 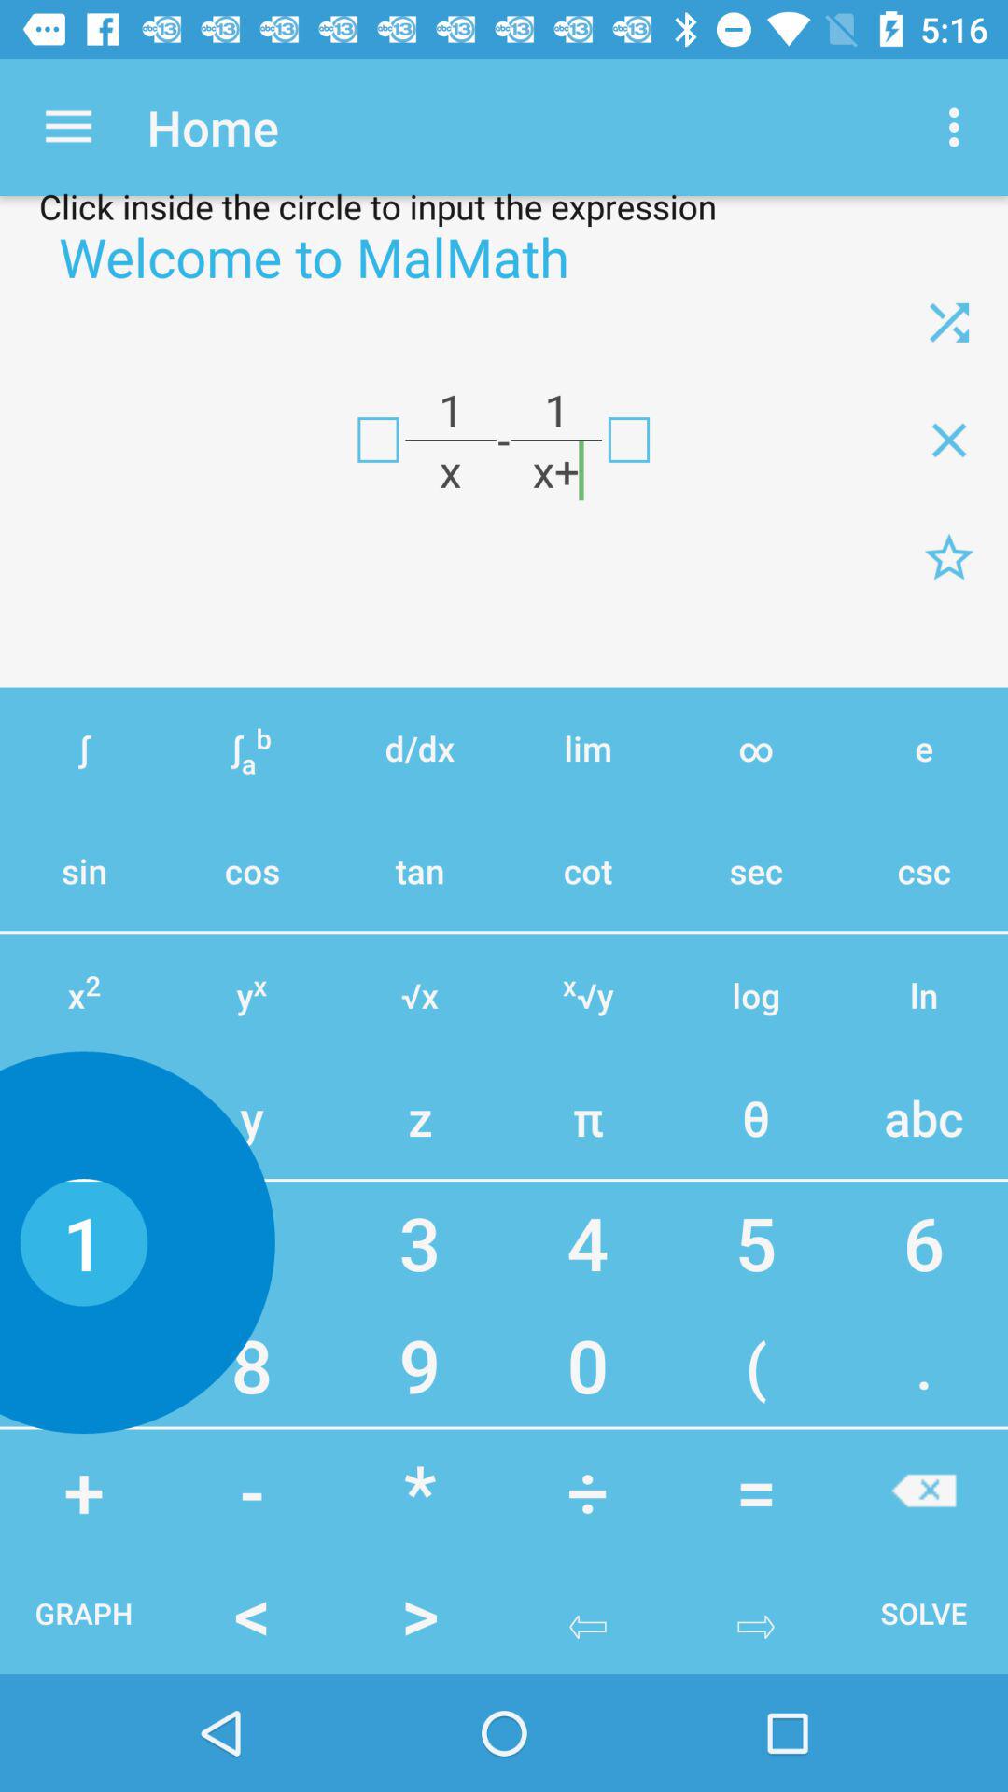 I want to click on close button, so click(x=924, y=1490).